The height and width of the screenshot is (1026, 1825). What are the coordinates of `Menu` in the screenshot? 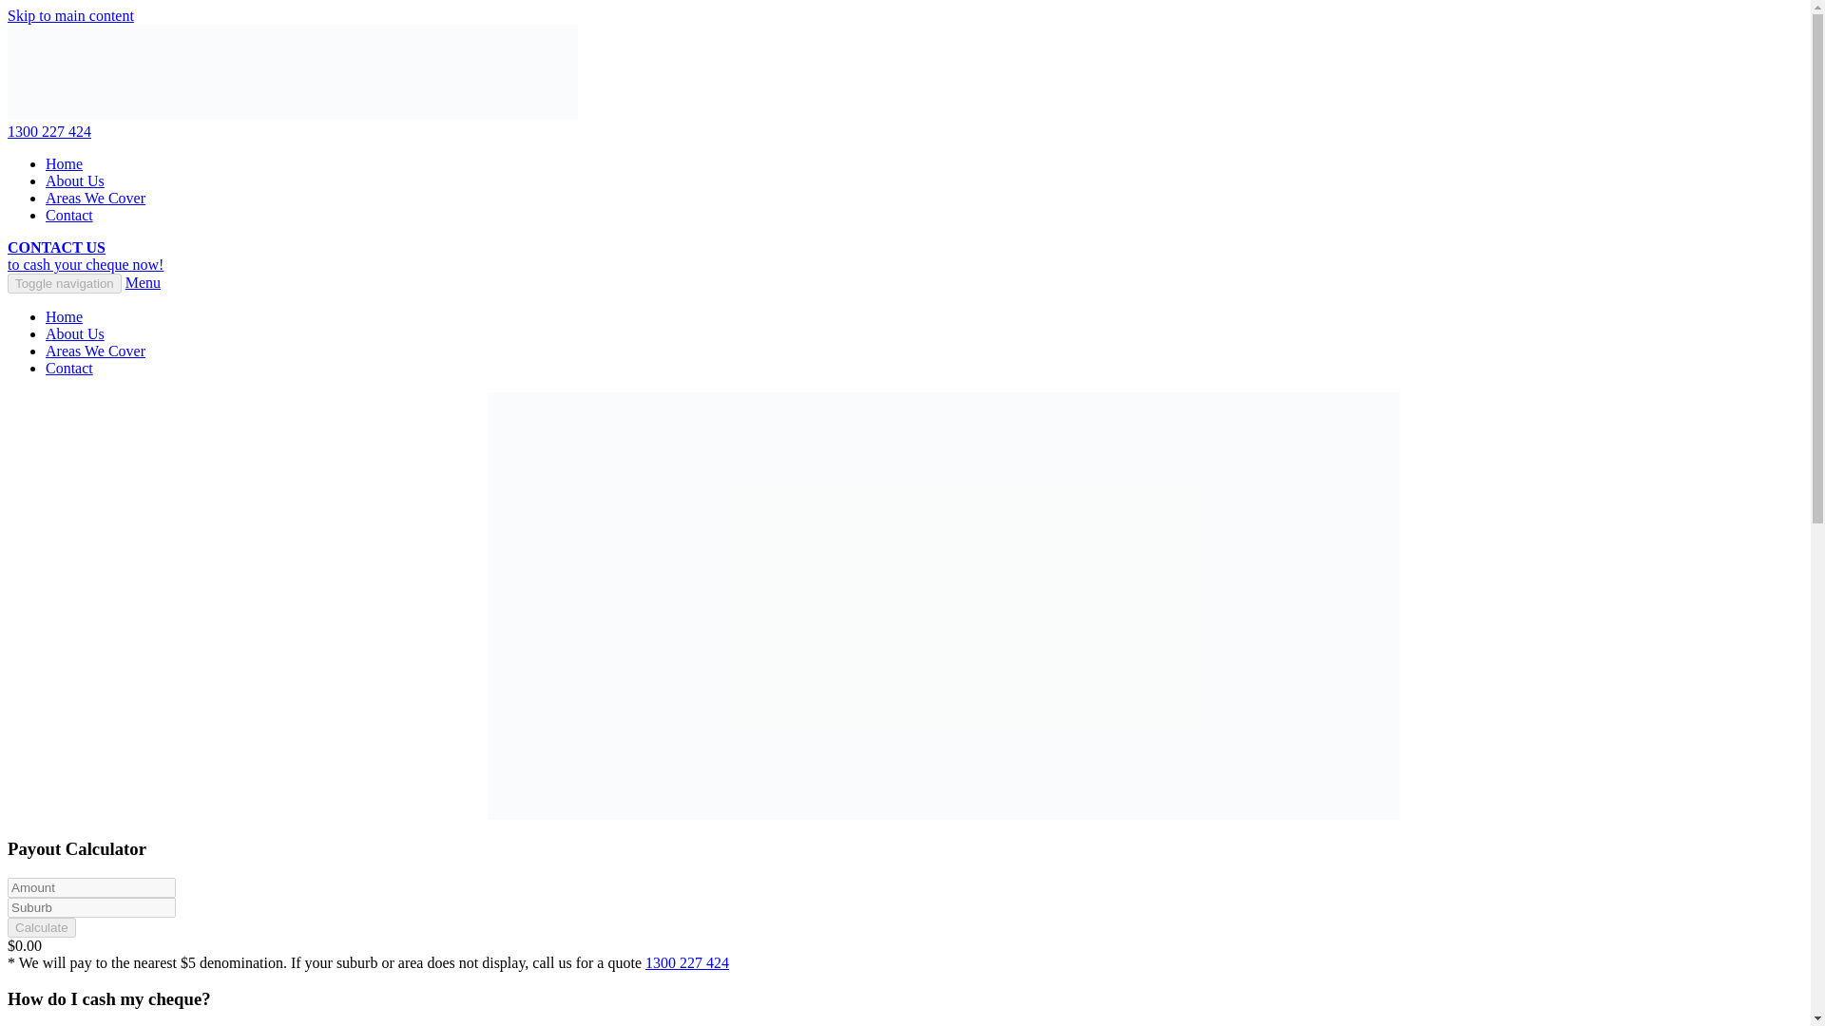 It's located at (143, 282).